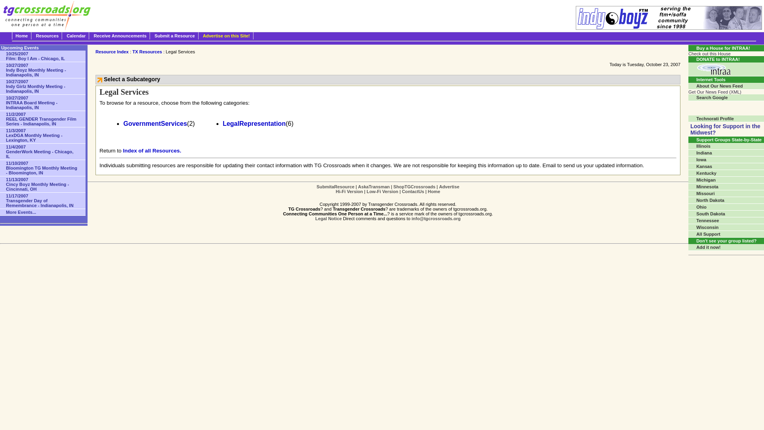  I want to click on Apply Stylesheet, so click(349, 192).